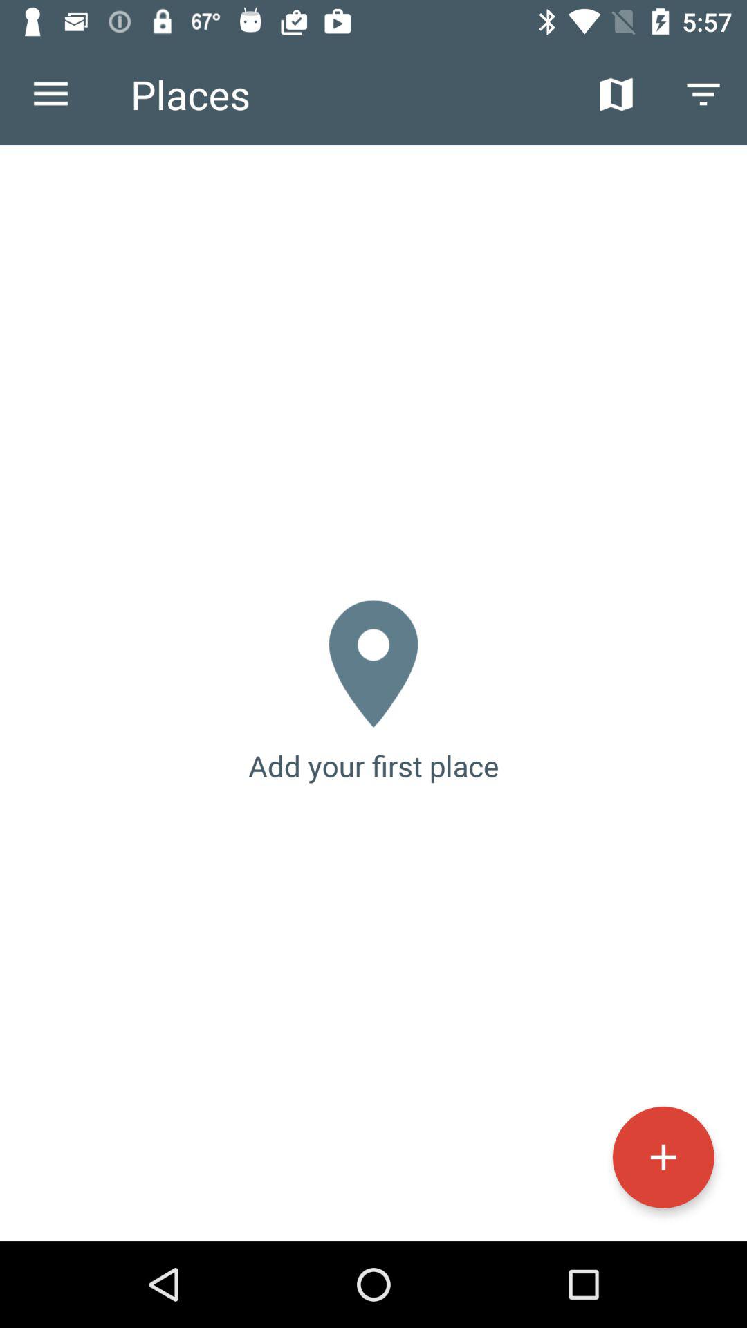 This screenshot has height=1328, width=747. Describe the element at coordinates (663, 1156) in the screenshot. I see `add new place` at that location.